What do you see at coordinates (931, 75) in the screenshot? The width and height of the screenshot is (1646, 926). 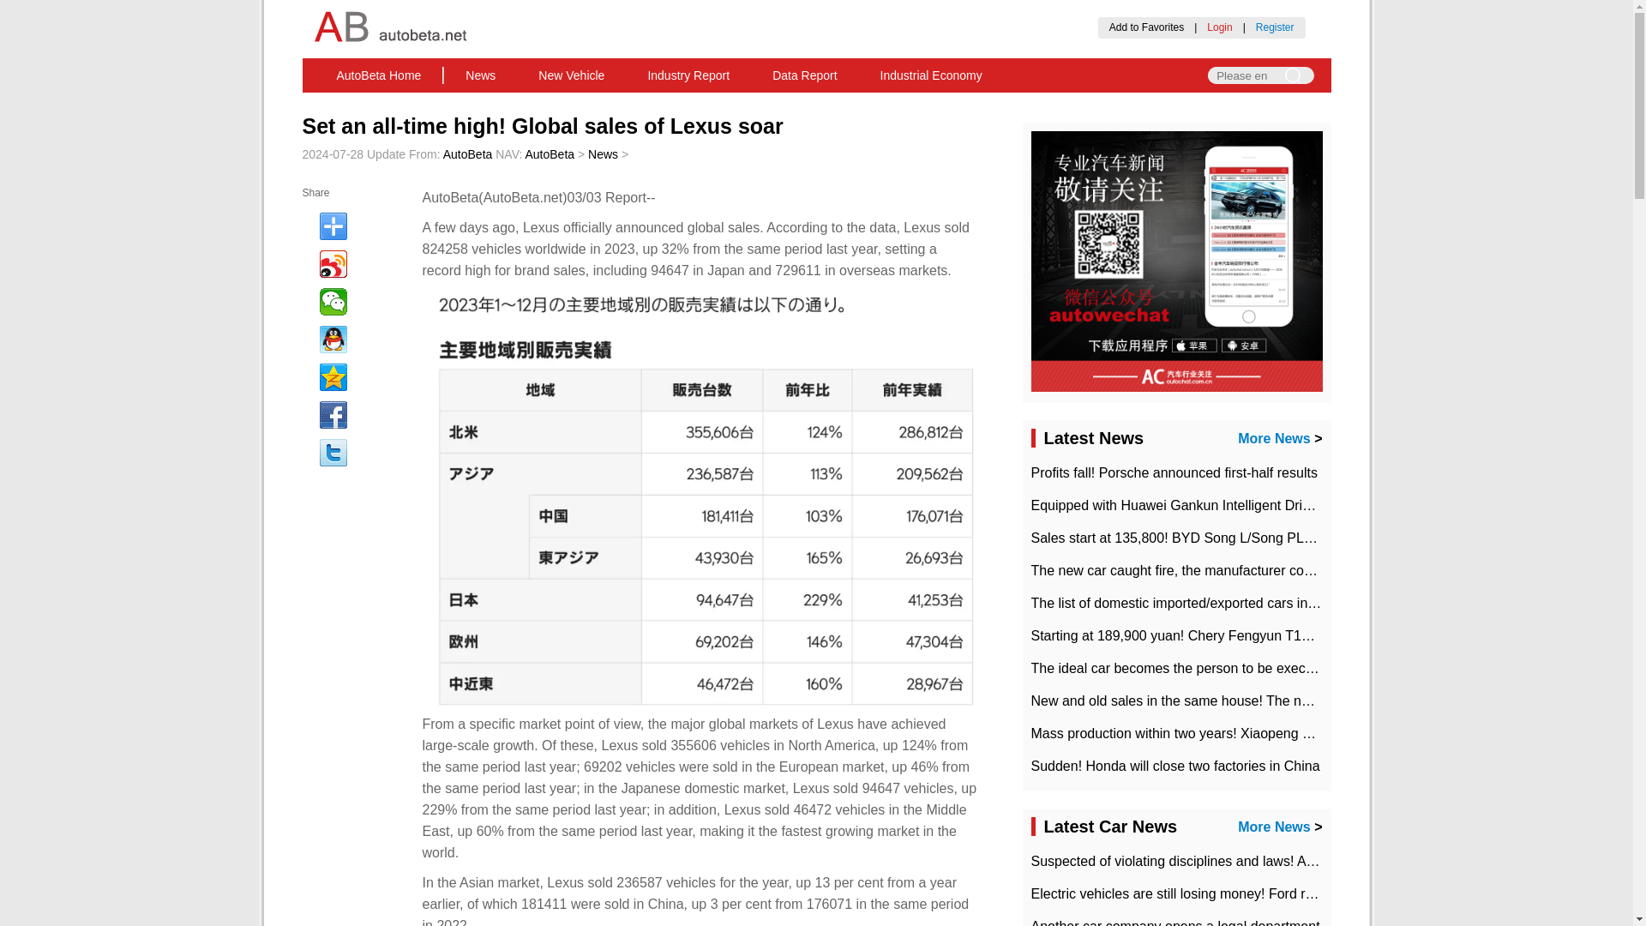 I see `Industrial Economy` at bounding box center [931, 75].